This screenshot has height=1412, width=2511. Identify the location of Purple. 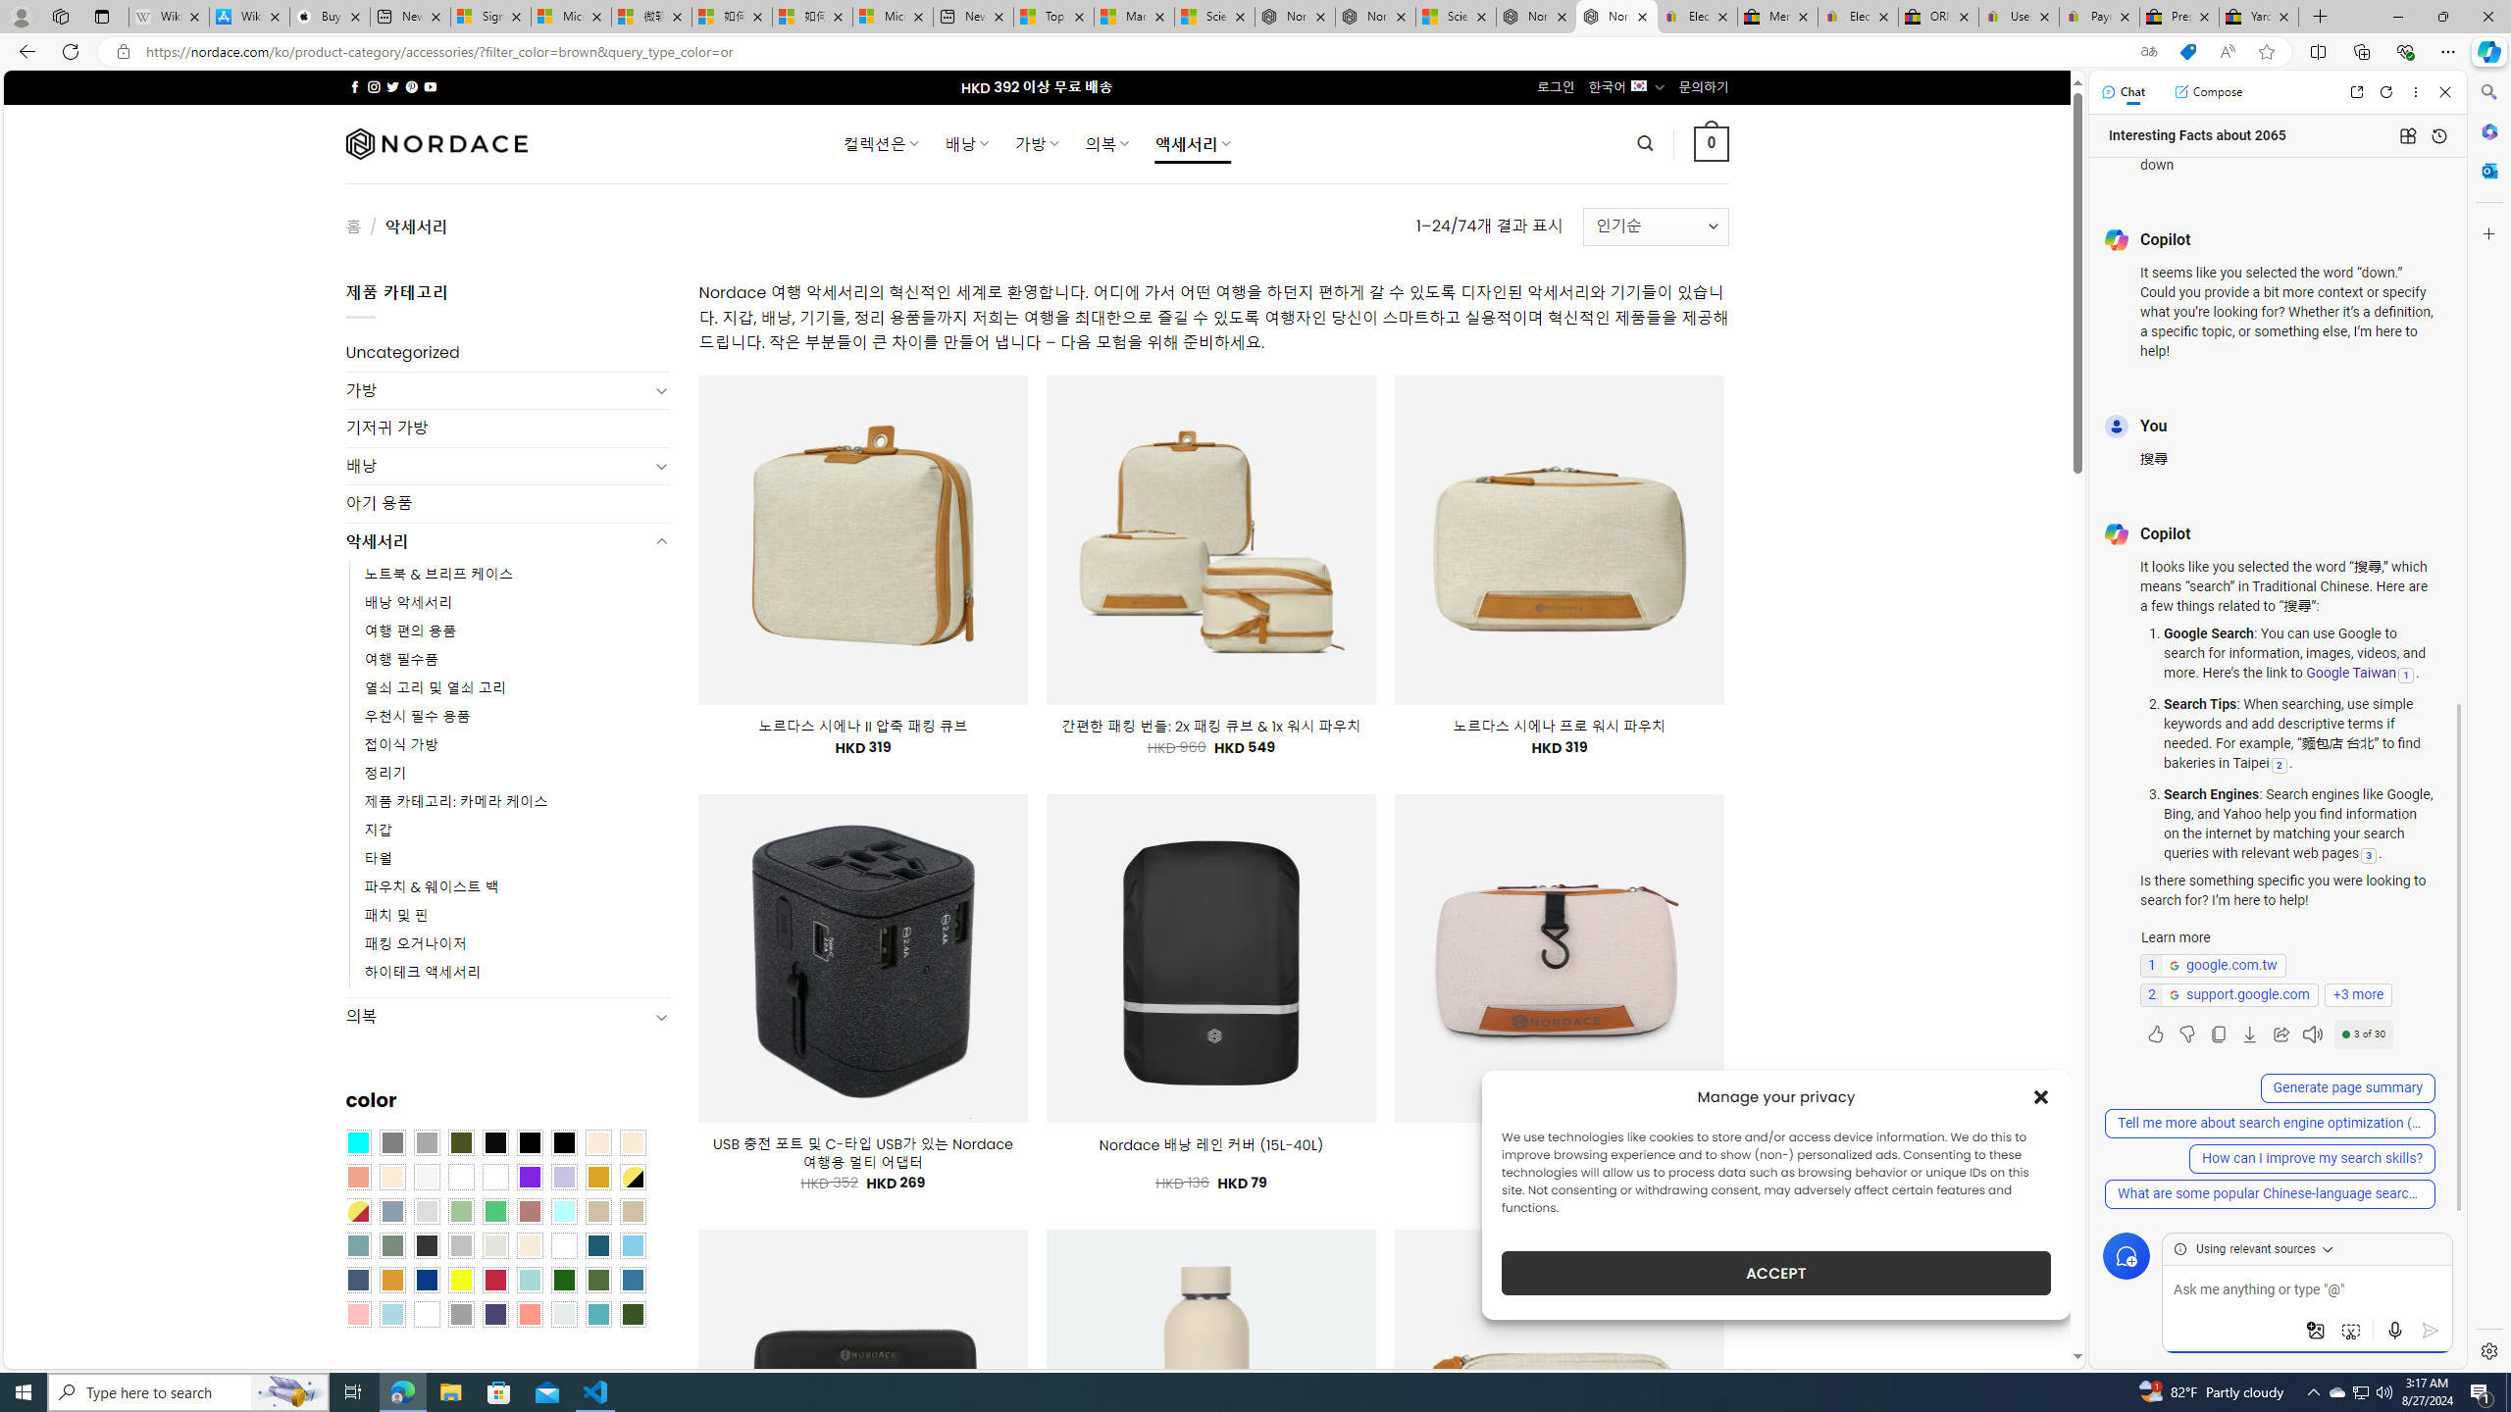
(530, 1176).